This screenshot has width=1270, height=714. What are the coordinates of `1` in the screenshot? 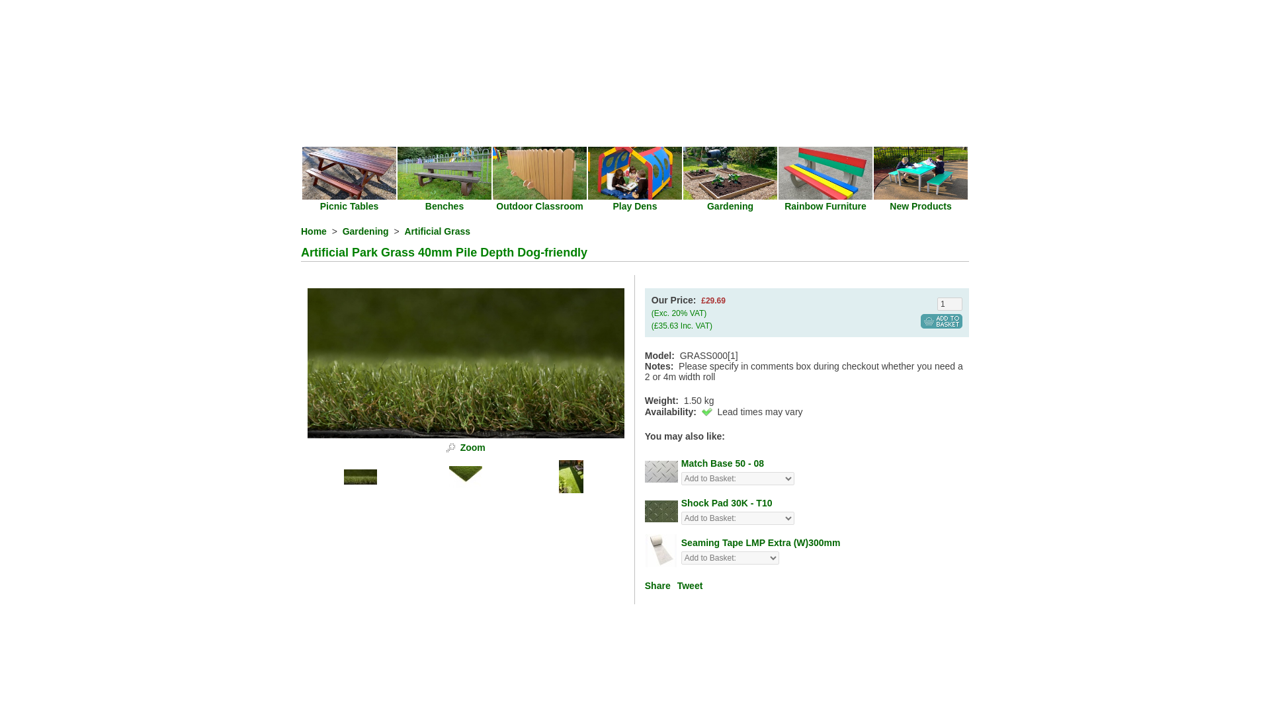 It's located at (950, 304).